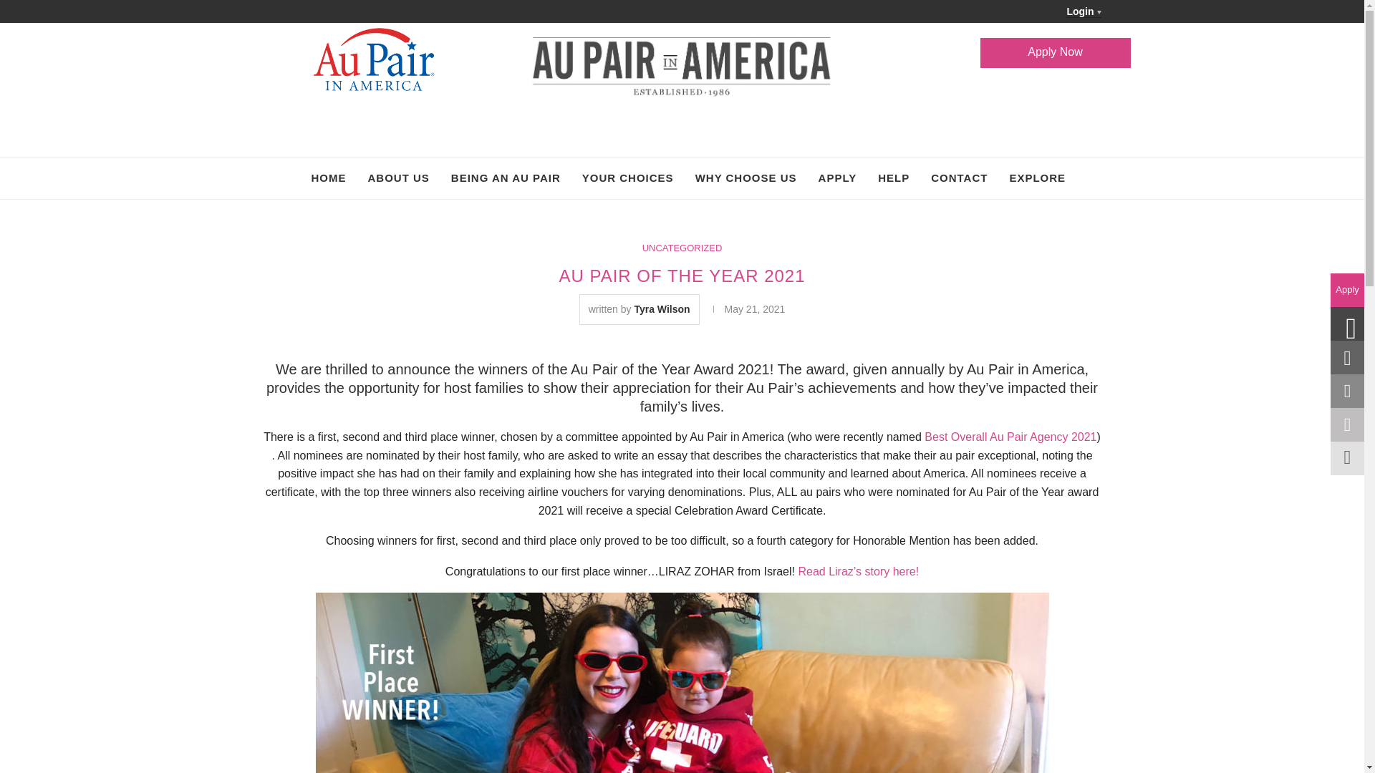 This screenshot has height=773, width=1375. Describe the element at coordinates (746, 178) in the screenshot. I see `WHY CHOOSE US` at that location.